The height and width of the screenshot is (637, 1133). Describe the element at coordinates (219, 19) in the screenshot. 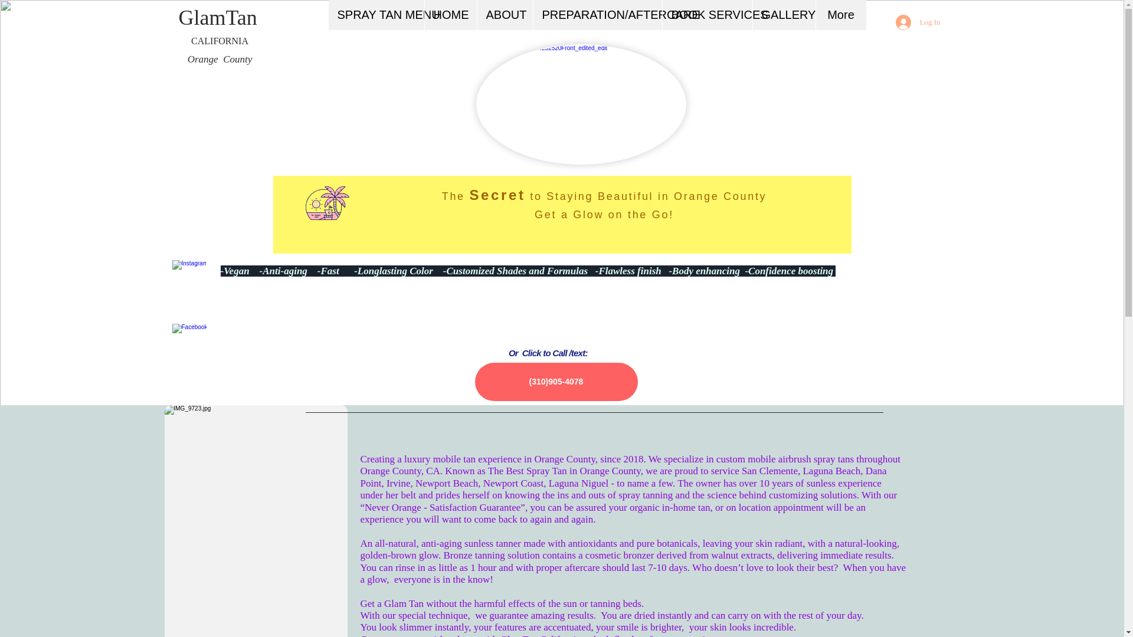

I see `GlamTan ` at that location.